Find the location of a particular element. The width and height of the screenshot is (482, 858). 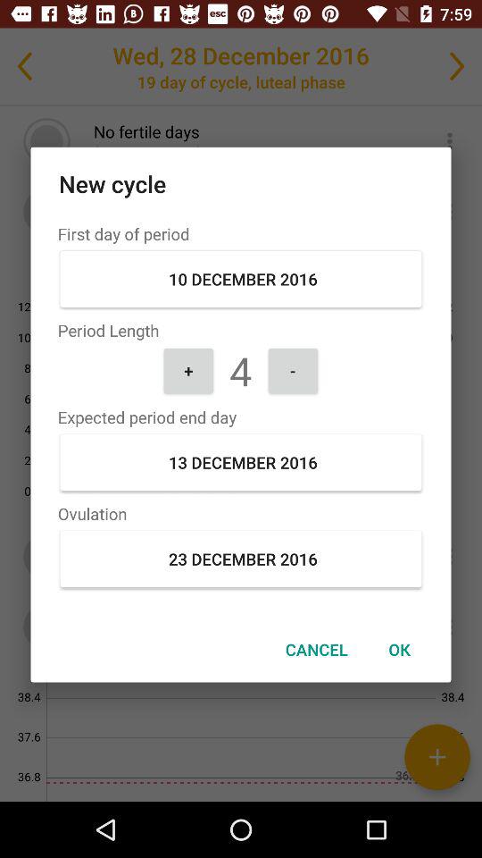

jump until the - item is located at coordinates (293, 370).